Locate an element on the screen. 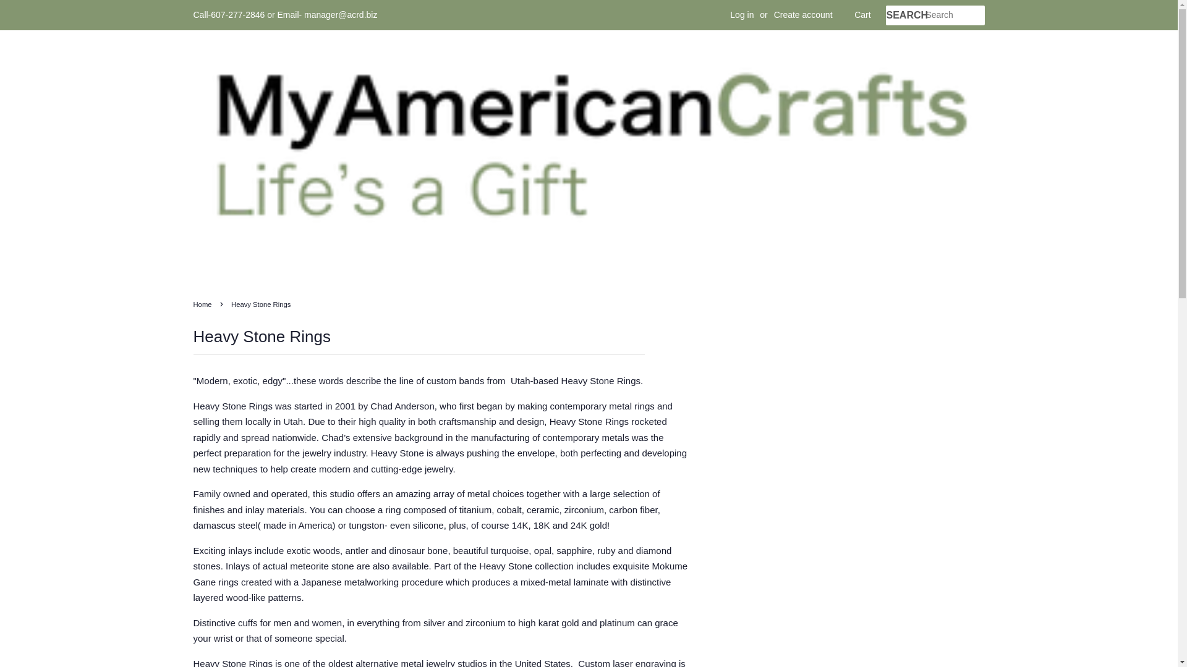 This screenshot has width=1187, height=667. Log in is located at coordinates (742, 15).